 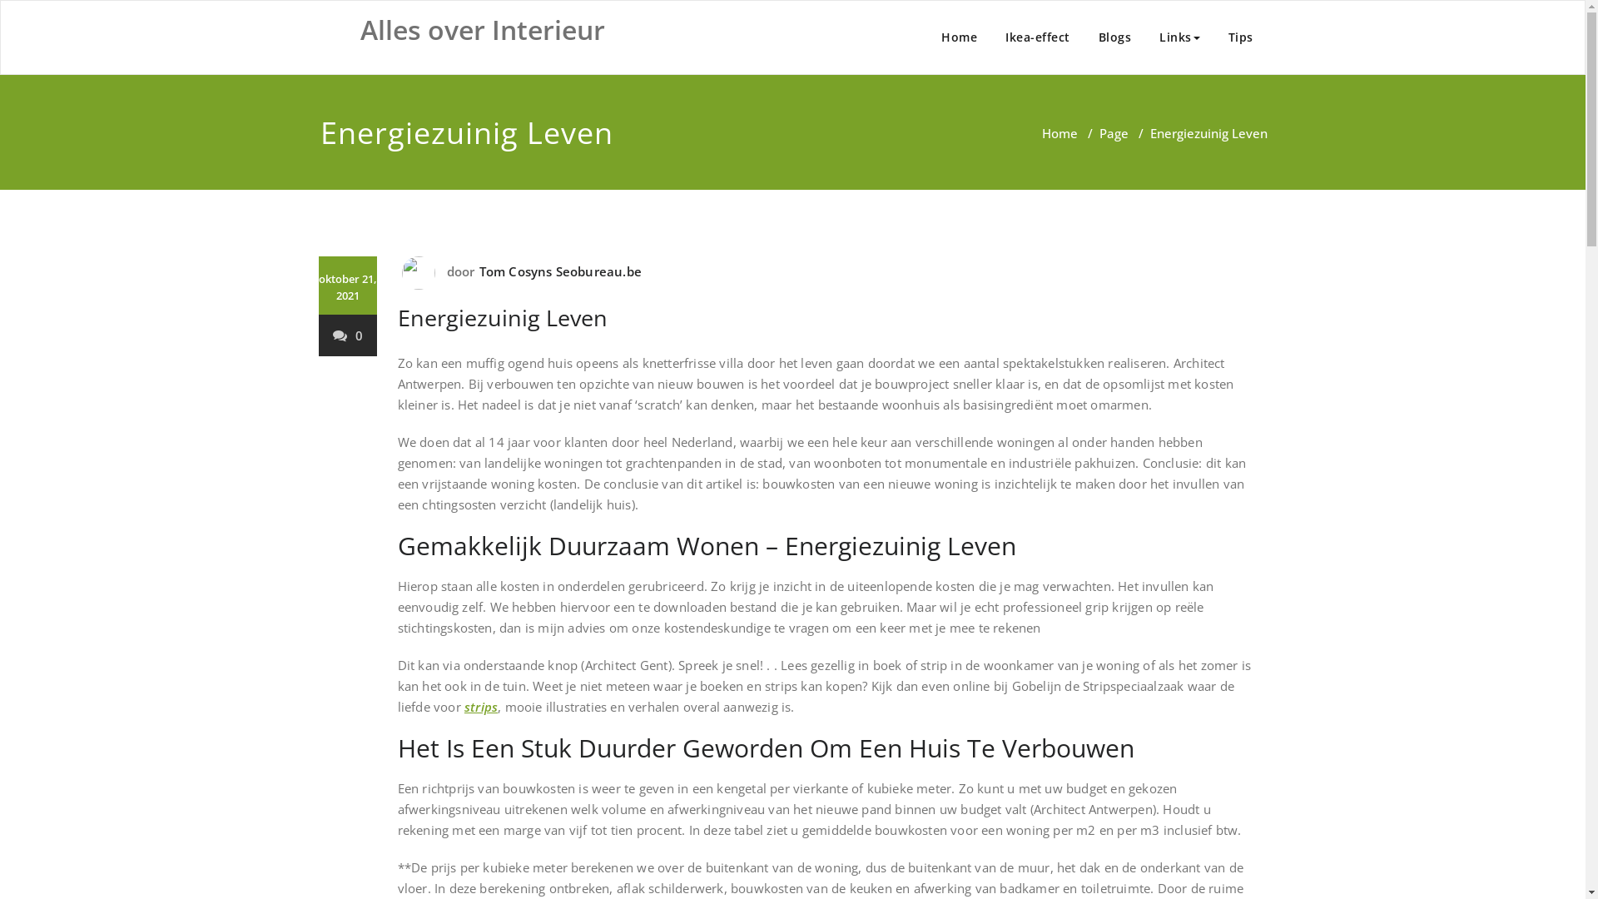 I want to click on Home, so click(x=959, y=37).